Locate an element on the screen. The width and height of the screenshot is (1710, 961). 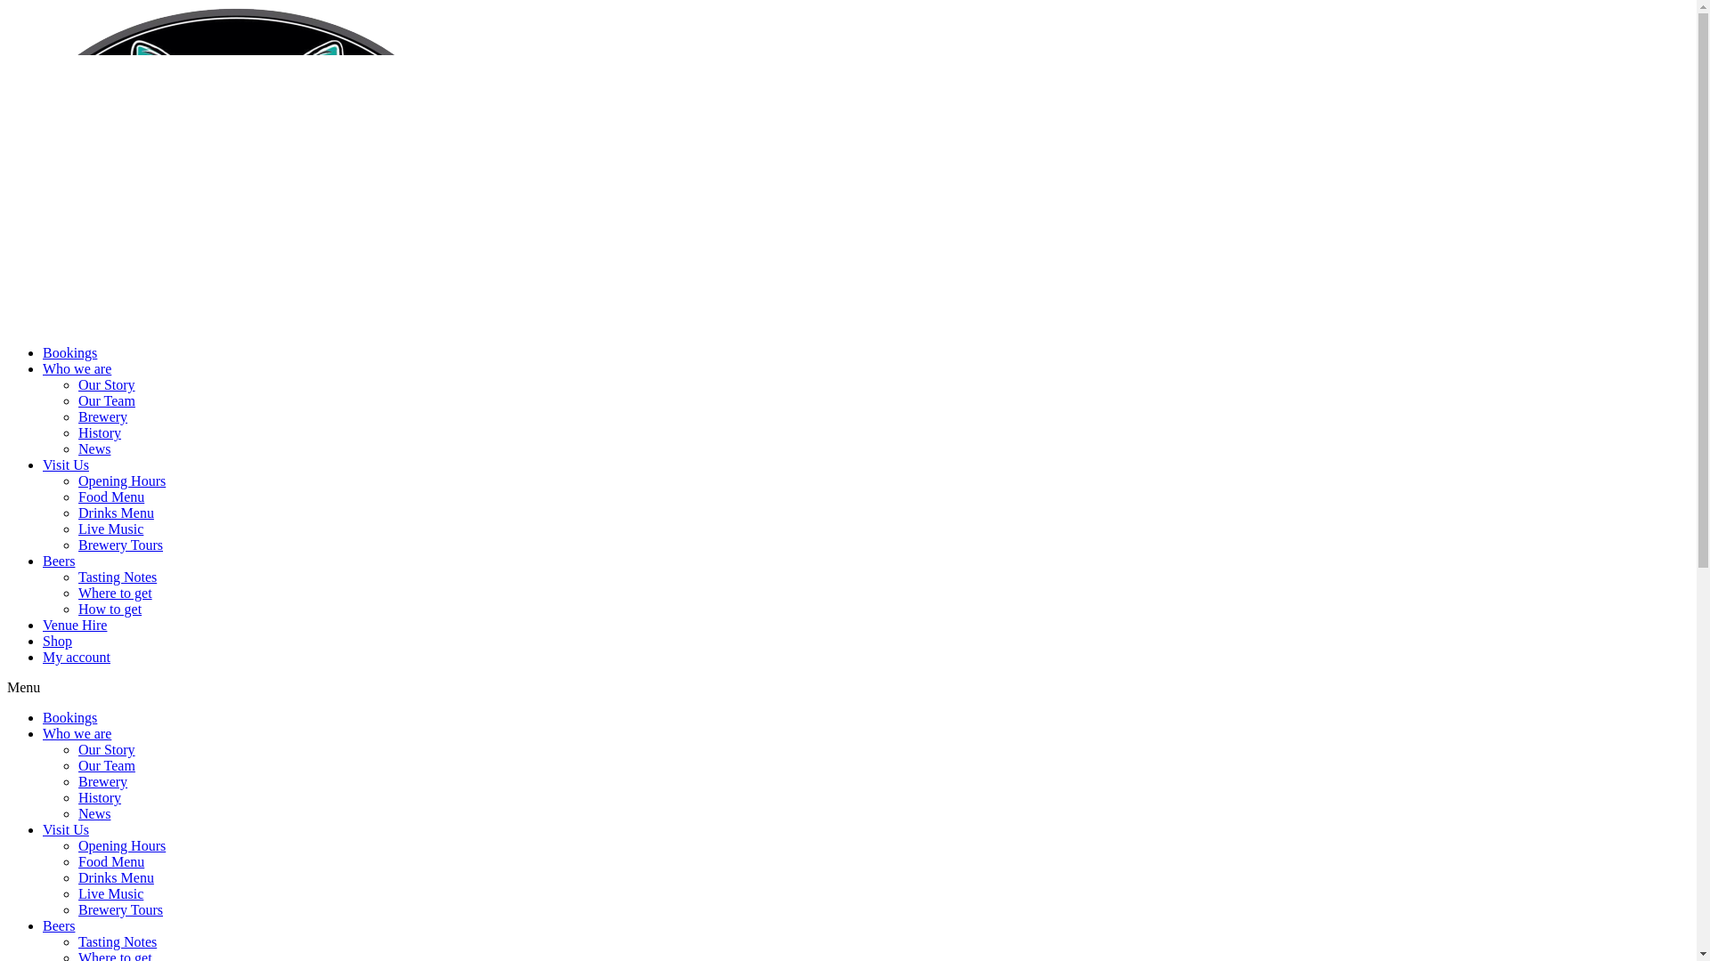
Venue Hire is located at coordinates (75, 625).